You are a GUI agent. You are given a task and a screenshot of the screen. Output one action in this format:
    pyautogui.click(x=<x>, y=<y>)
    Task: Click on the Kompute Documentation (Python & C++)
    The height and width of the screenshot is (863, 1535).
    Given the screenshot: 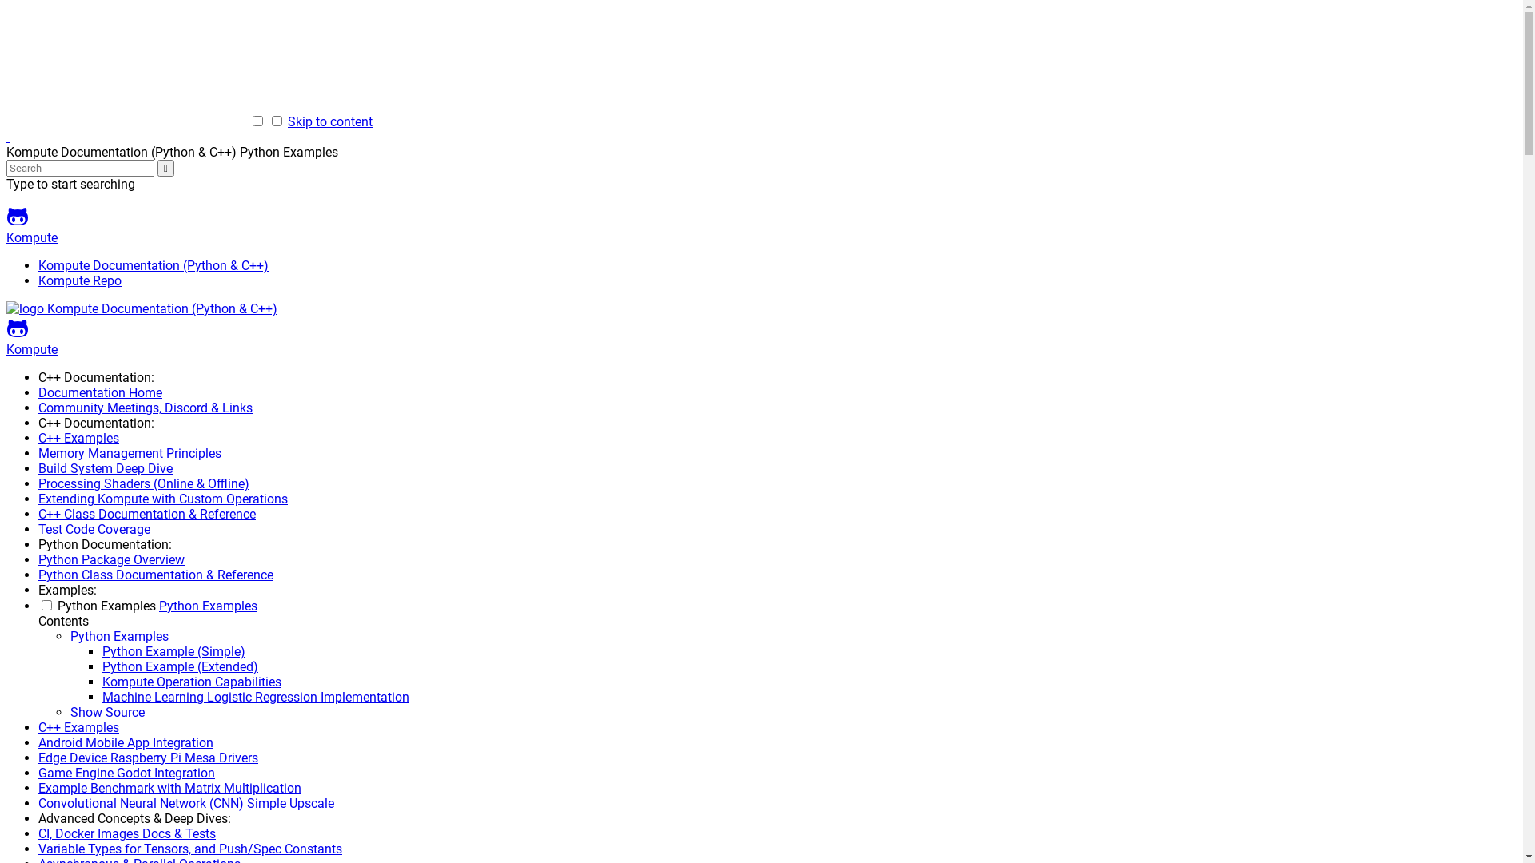 What is the action you would take?
    pyautogui.click(x=162, y=308)
    